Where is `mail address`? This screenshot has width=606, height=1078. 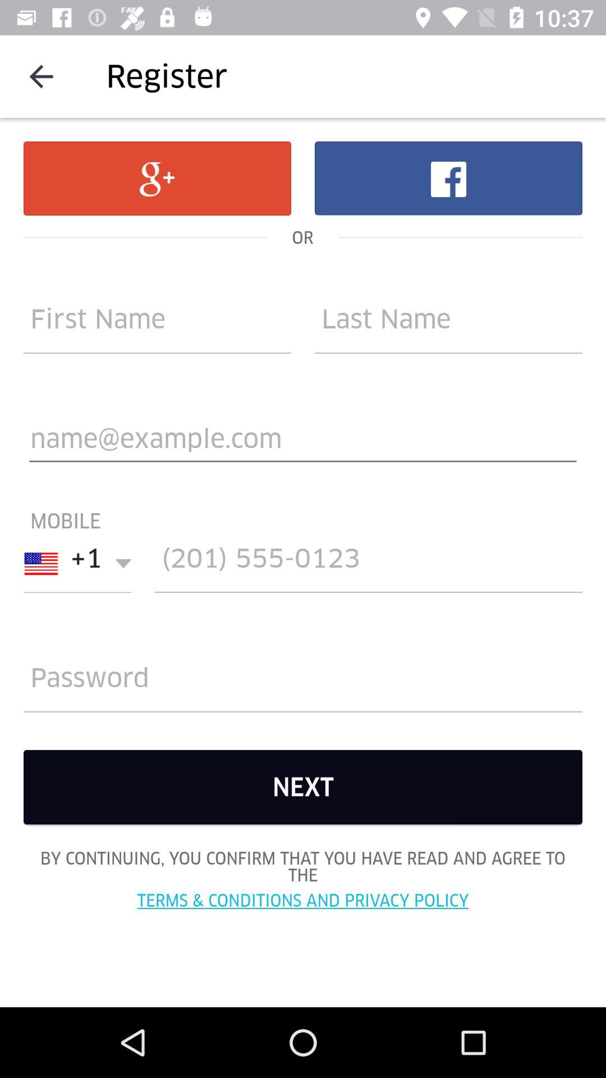 mail address is located at coordinates (303, 444).